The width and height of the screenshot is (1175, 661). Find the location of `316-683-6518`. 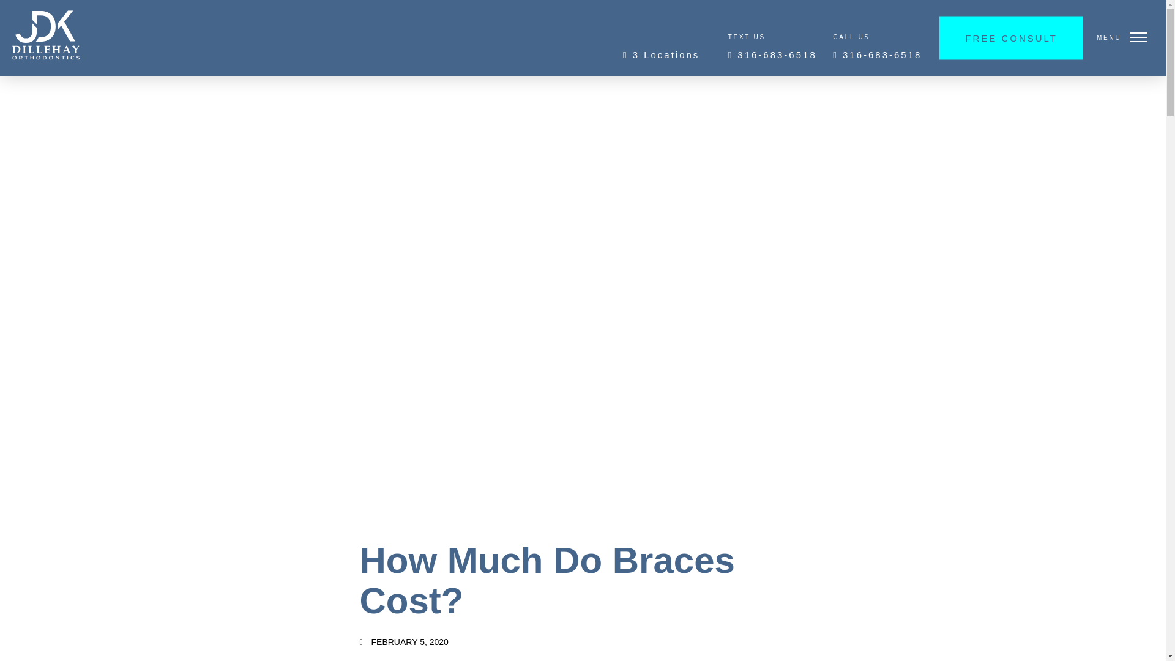

316-683-6518 is located at coordinates (877, 55).